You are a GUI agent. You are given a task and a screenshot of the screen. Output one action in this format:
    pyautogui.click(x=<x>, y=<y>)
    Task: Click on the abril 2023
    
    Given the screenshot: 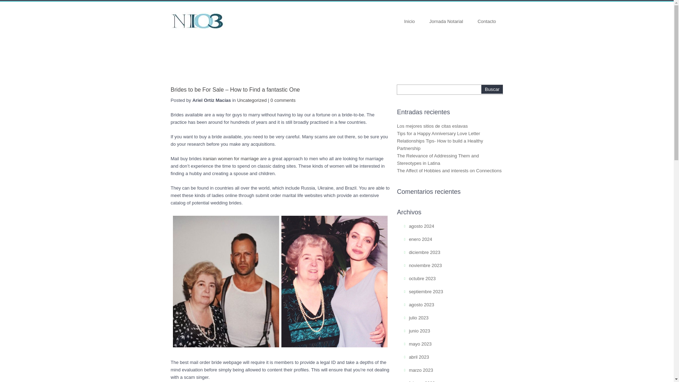 What is the action you would take?
    pyautogui.click(x=419, y=357)
    